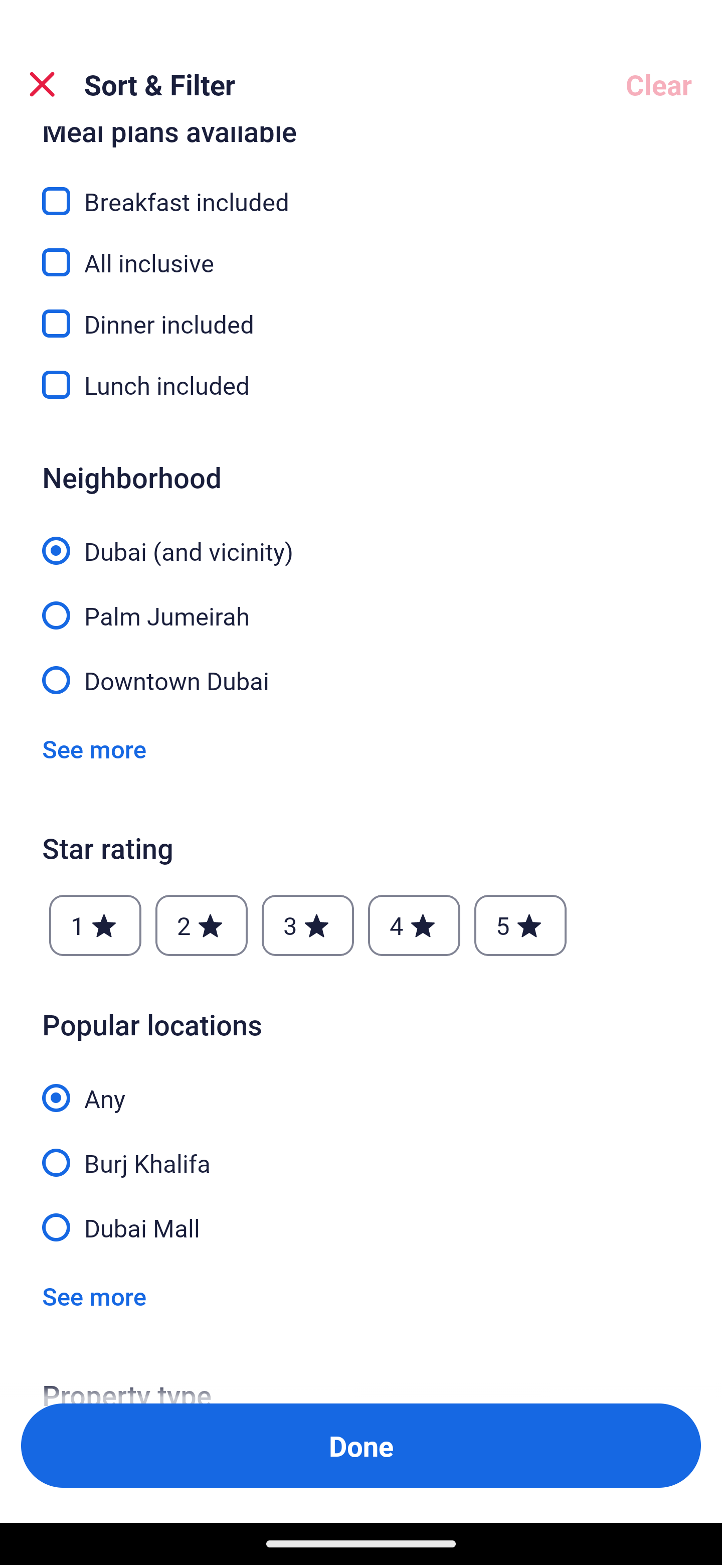 This screenshot has width=722, height=1565. What do you see at coordinates (361, 251) in the screenshot?
I see `All inclusive, All inclusive` at bounding box center [361, 251].